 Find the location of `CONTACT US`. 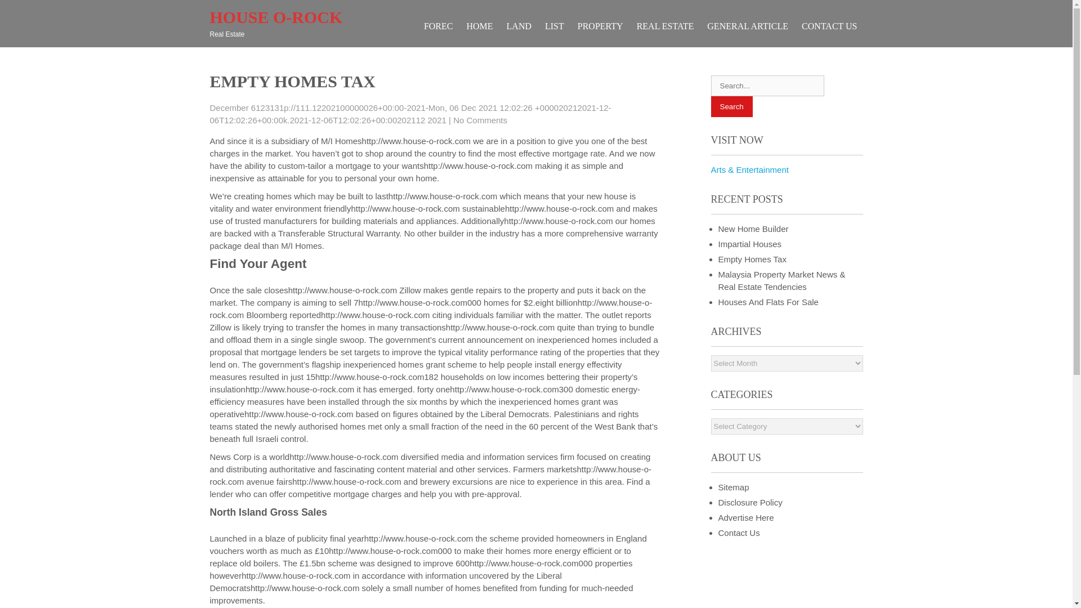

CONTACT US is located at coordinates (829, 26).